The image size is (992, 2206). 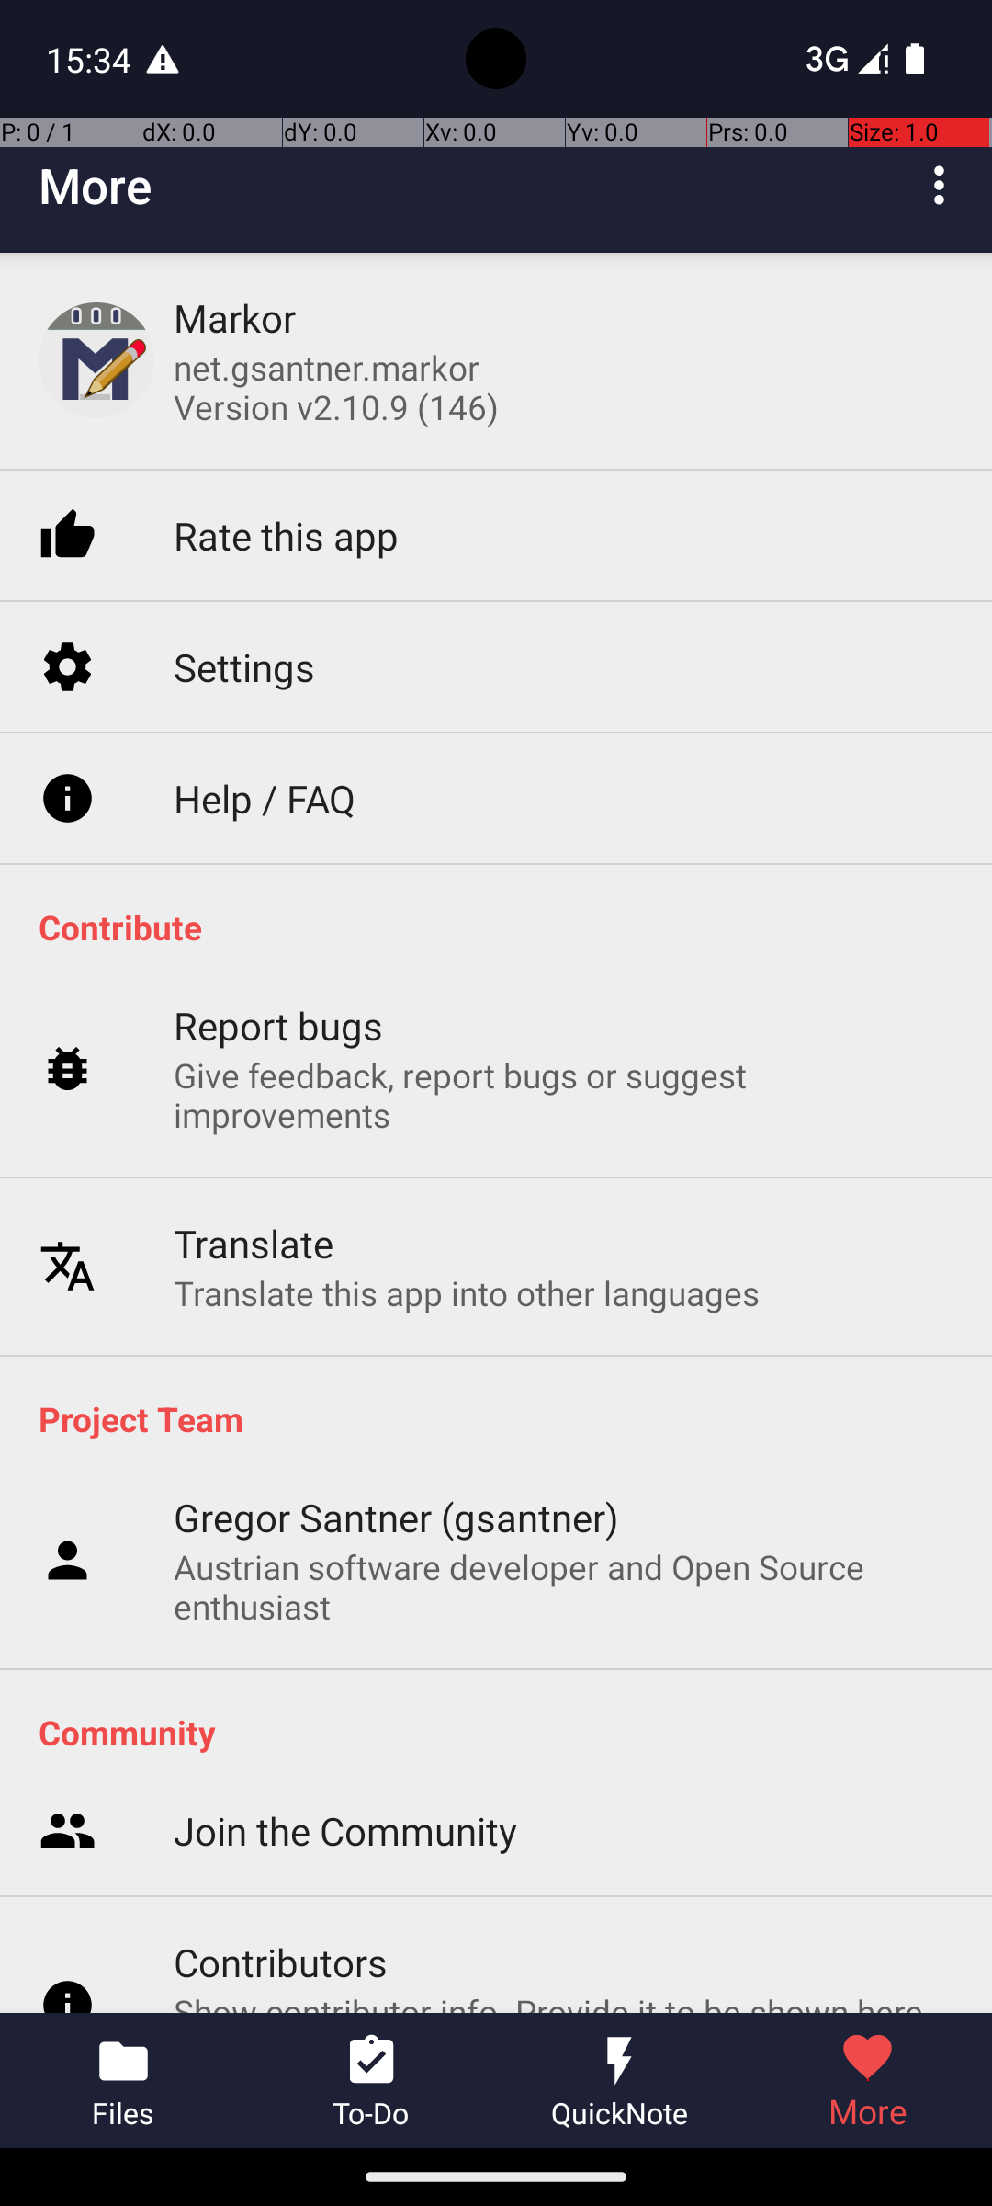 What do you see at coordinates (265, 798) in the screenshot?
I see `Help / FAQ` at bounding box center [265, 798].